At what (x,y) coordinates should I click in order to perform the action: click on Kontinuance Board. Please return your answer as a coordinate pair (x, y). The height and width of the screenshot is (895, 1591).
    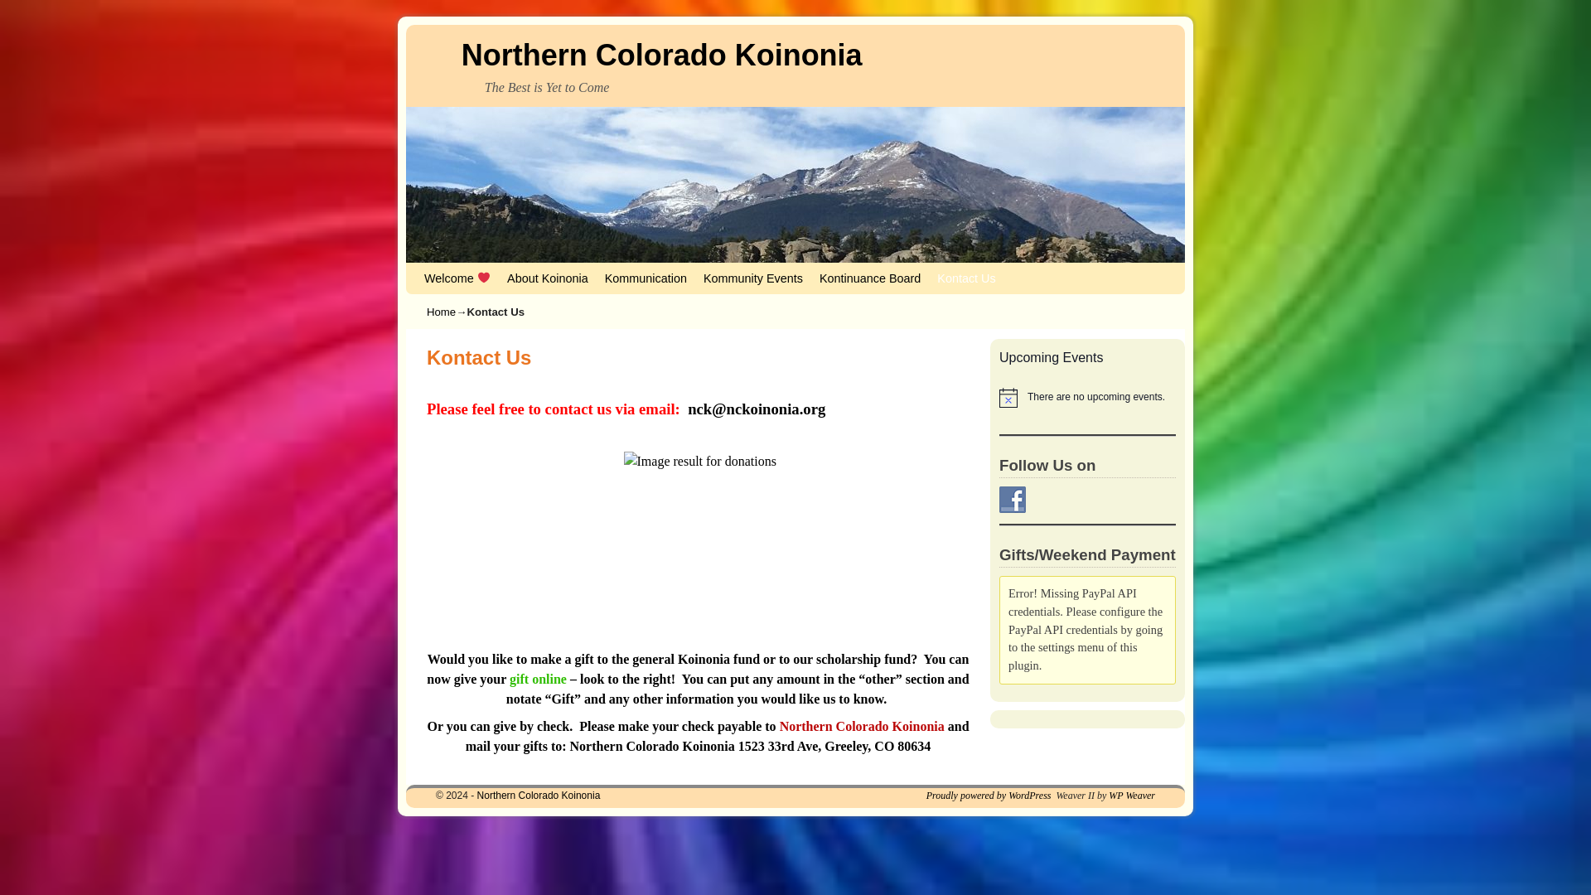
    Looking at the image, I should click on (870, 278).